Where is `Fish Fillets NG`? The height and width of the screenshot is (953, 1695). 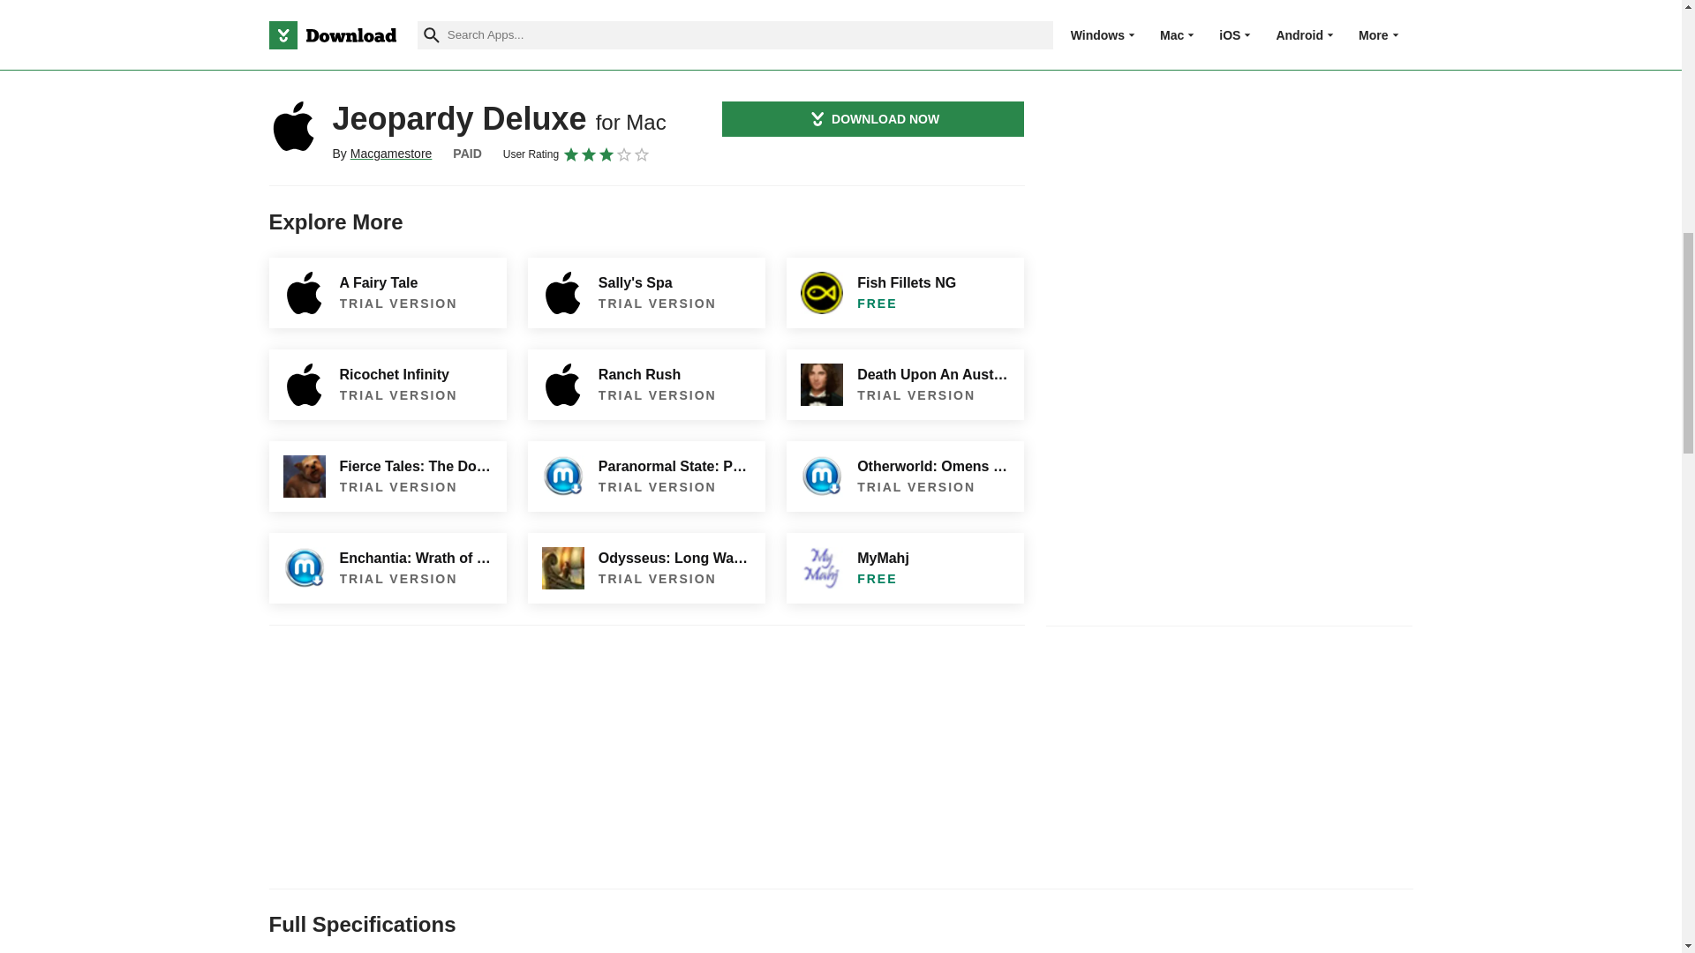 Fish Fillets NG is located at coordinates (904, 292).